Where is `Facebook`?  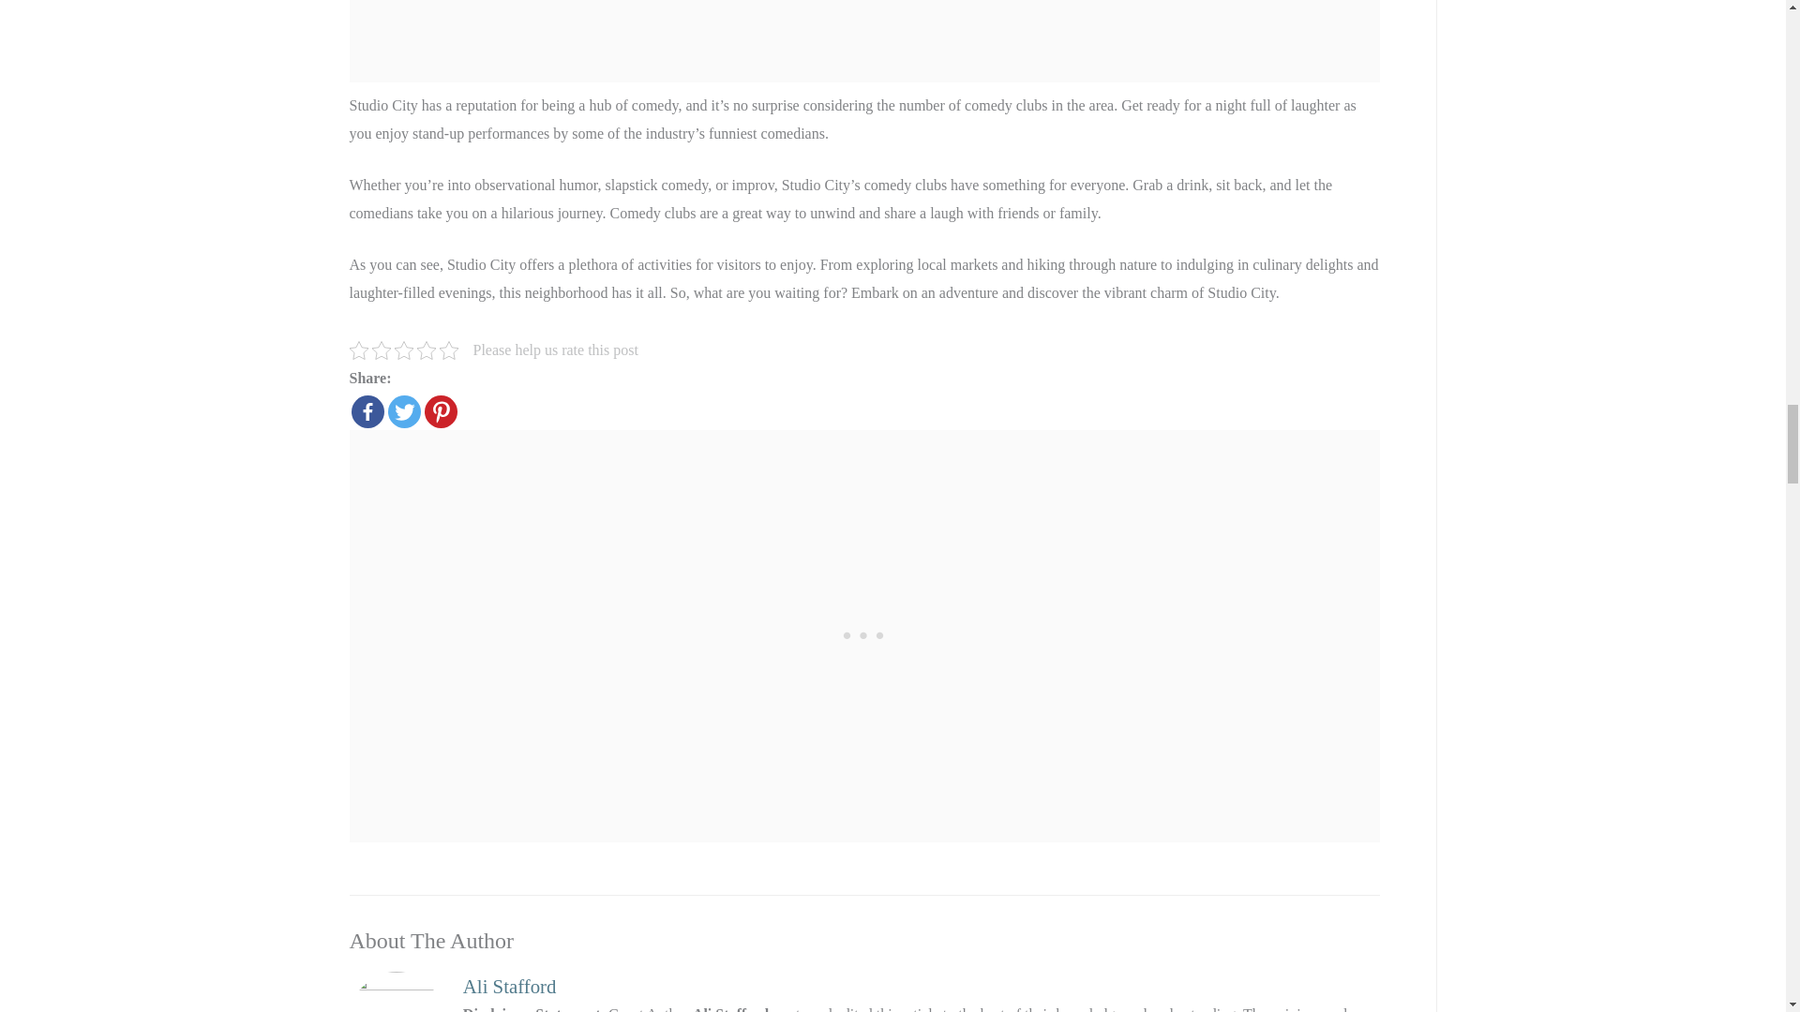
Facebook is located at coordinates (367, 411).